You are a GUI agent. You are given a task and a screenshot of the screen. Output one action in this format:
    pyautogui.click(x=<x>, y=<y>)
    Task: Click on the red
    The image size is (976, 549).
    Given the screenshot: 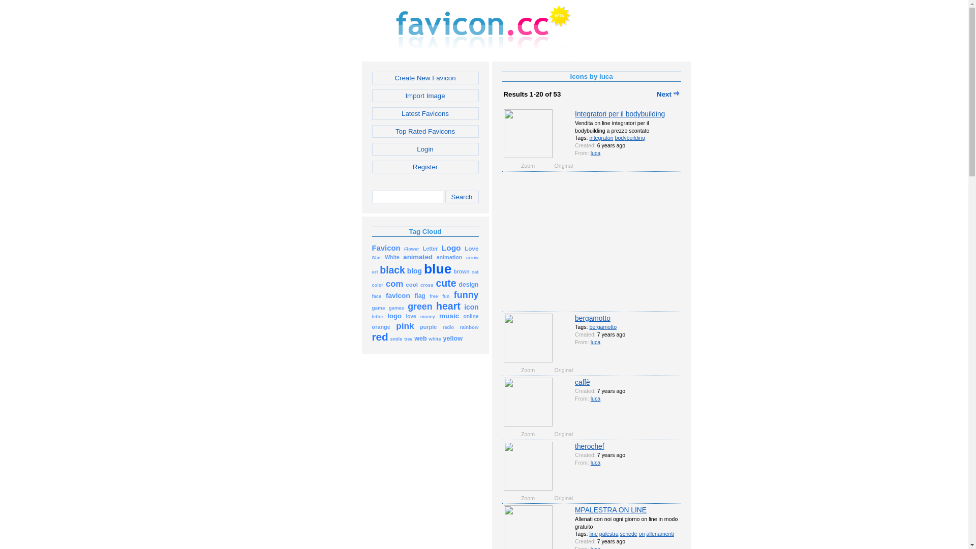 What is the action you would take?
    pyautogui.click(x=380, y=339)
    